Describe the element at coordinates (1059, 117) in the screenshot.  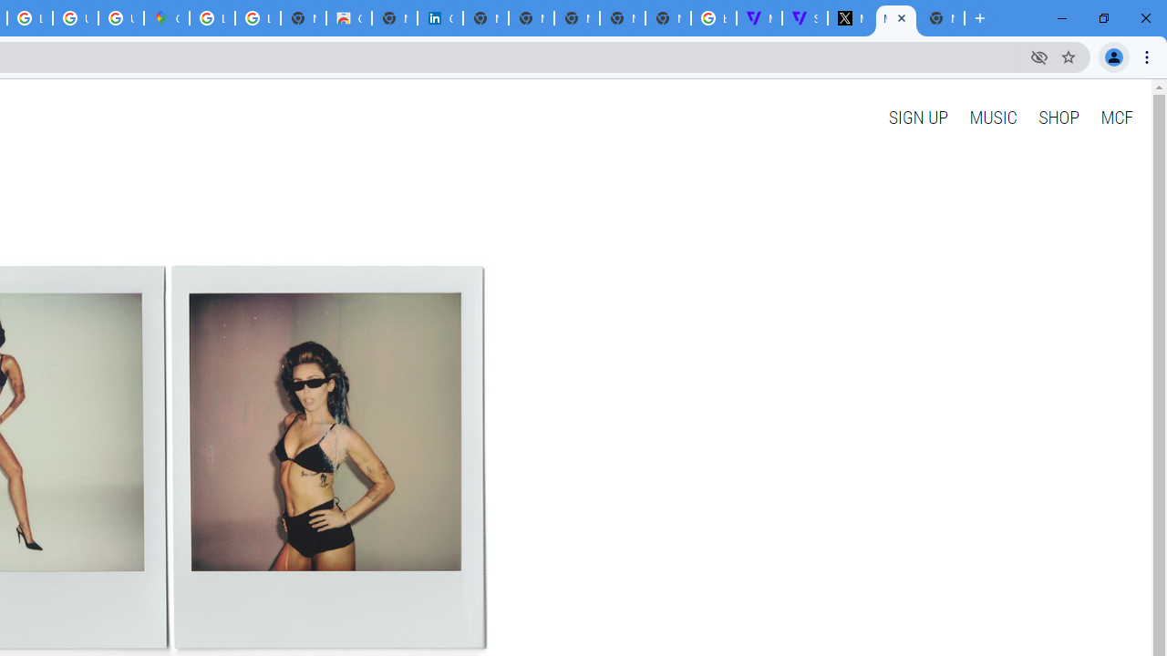
I see `SHOP` at that location.